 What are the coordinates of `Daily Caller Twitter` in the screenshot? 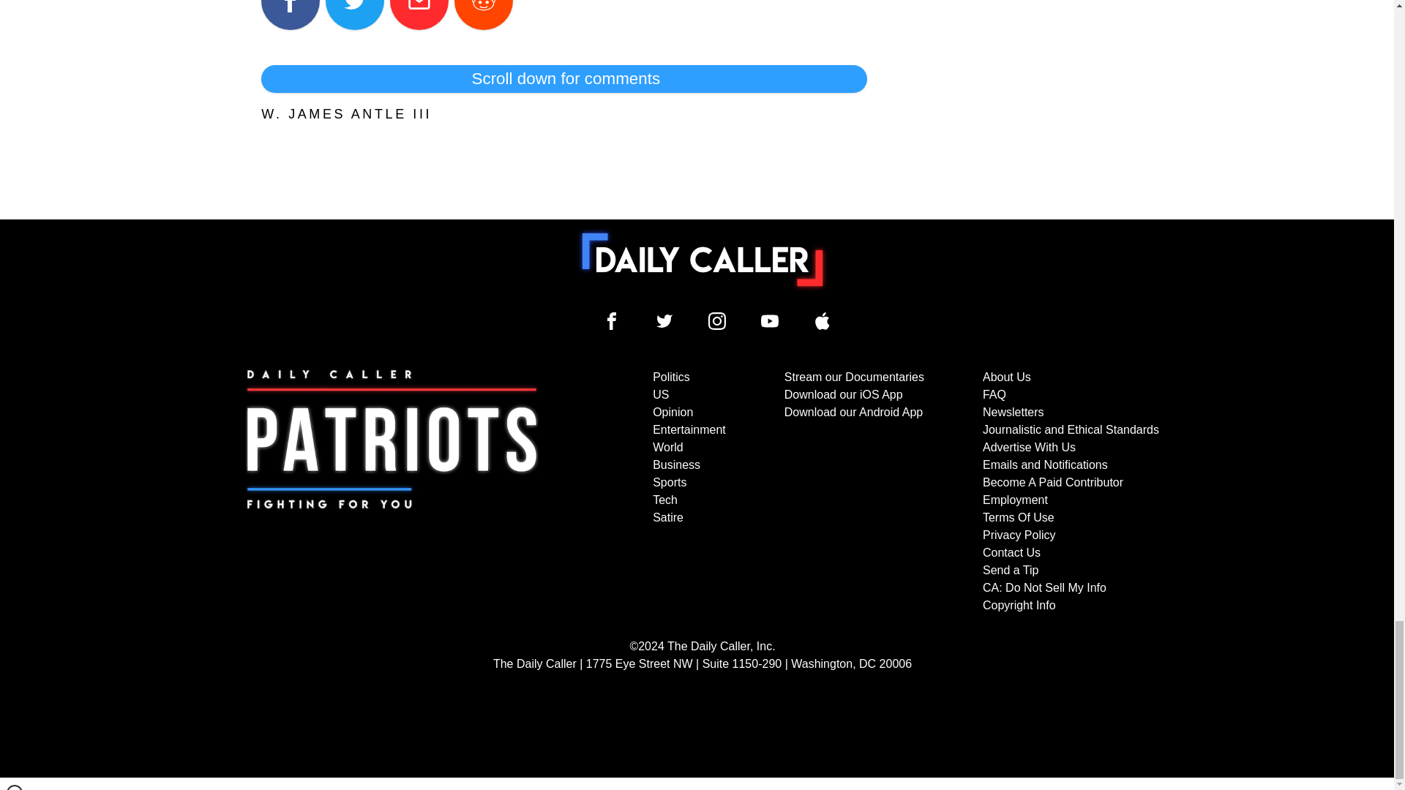 It's located at (664, 320).